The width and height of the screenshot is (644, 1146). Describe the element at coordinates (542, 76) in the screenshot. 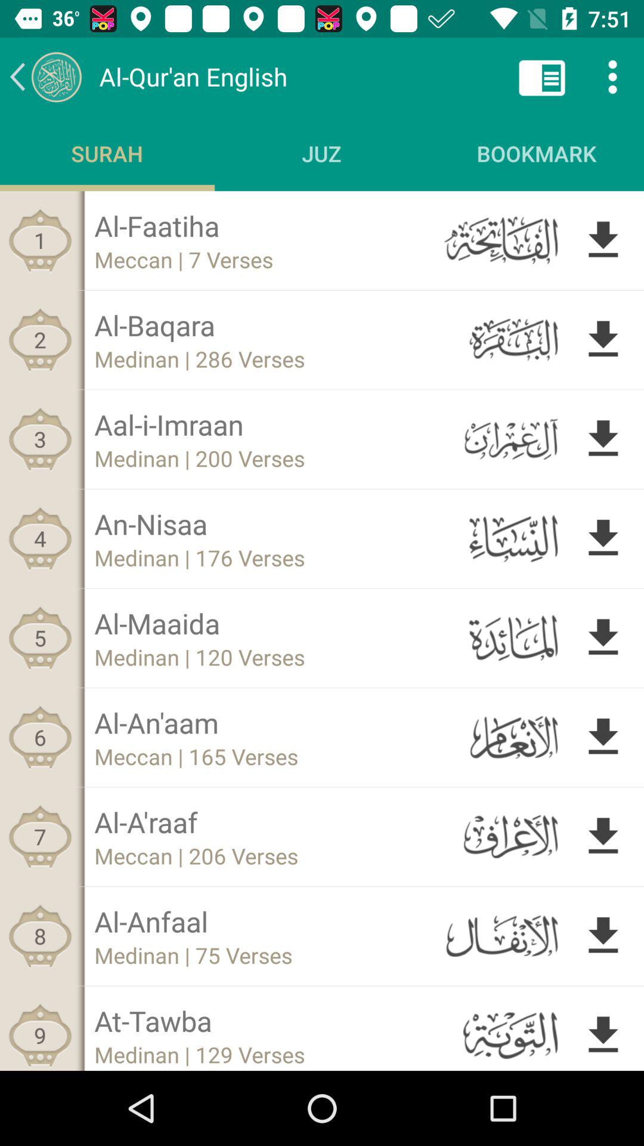

I see `option` at that location.